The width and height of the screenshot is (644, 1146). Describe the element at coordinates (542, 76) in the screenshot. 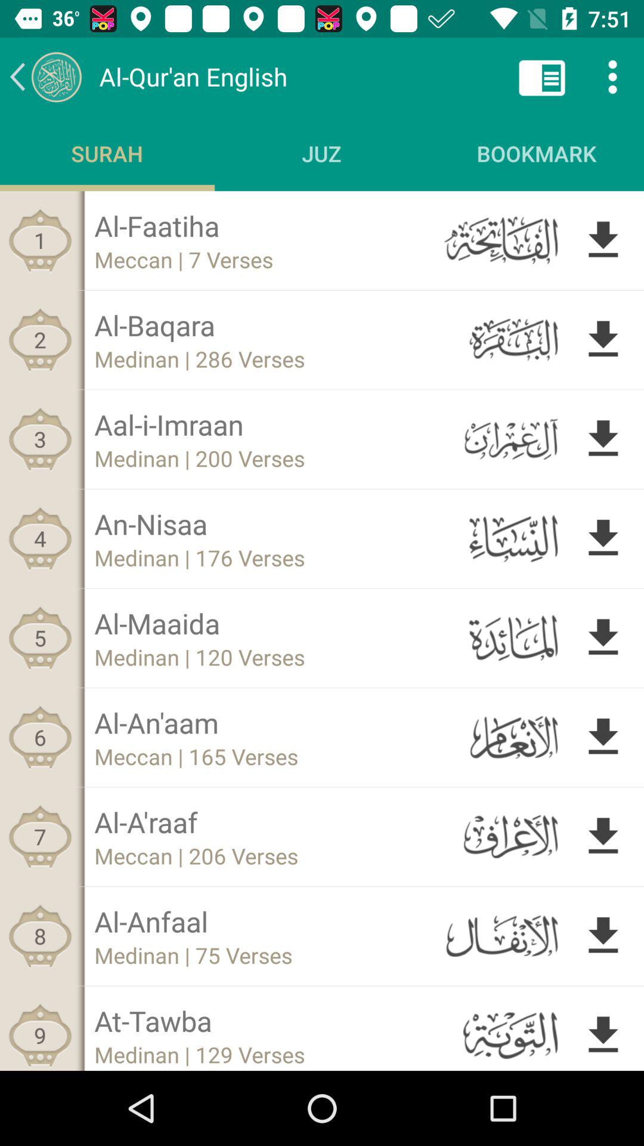

I see `option` at that location.